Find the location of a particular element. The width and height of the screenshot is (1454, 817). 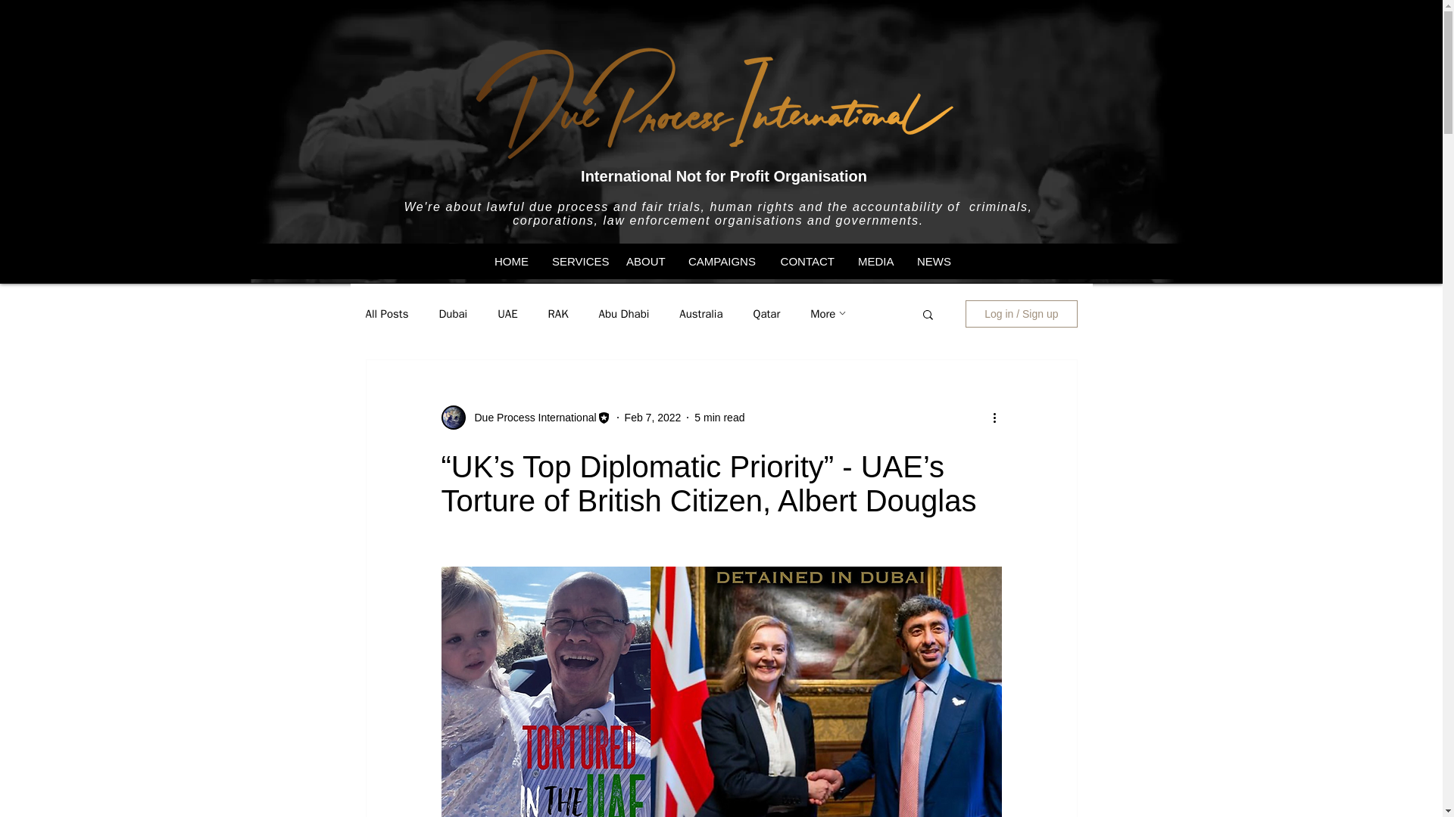

NEWS is located at coordinates (933, 261).